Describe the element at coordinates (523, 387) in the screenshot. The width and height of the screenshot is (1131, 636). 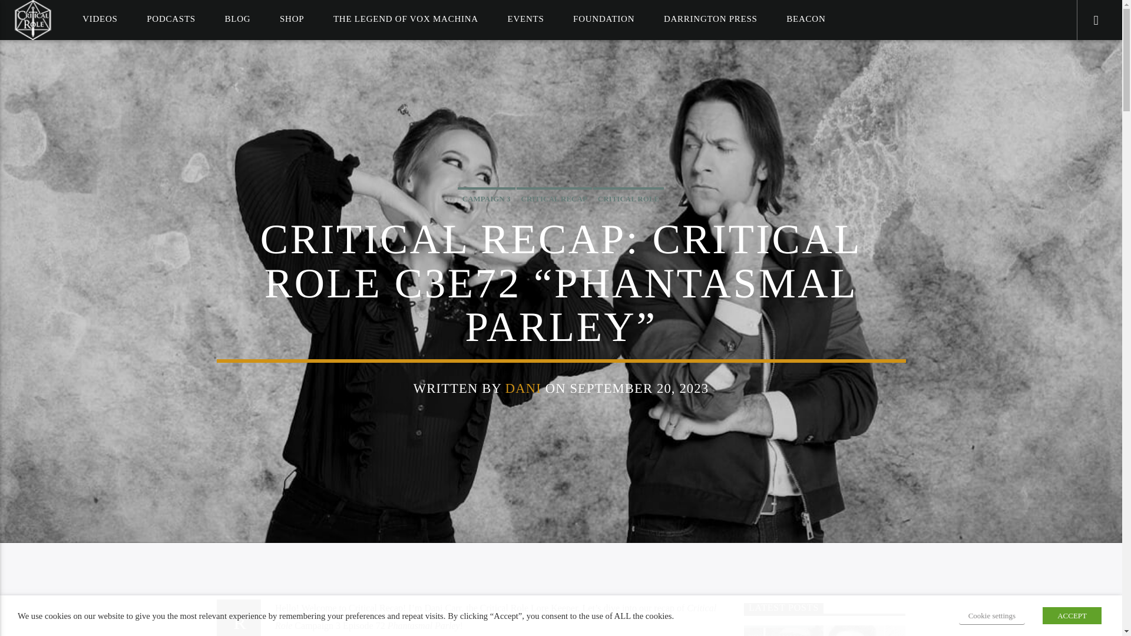
I see `Posts by Dani` at that location.